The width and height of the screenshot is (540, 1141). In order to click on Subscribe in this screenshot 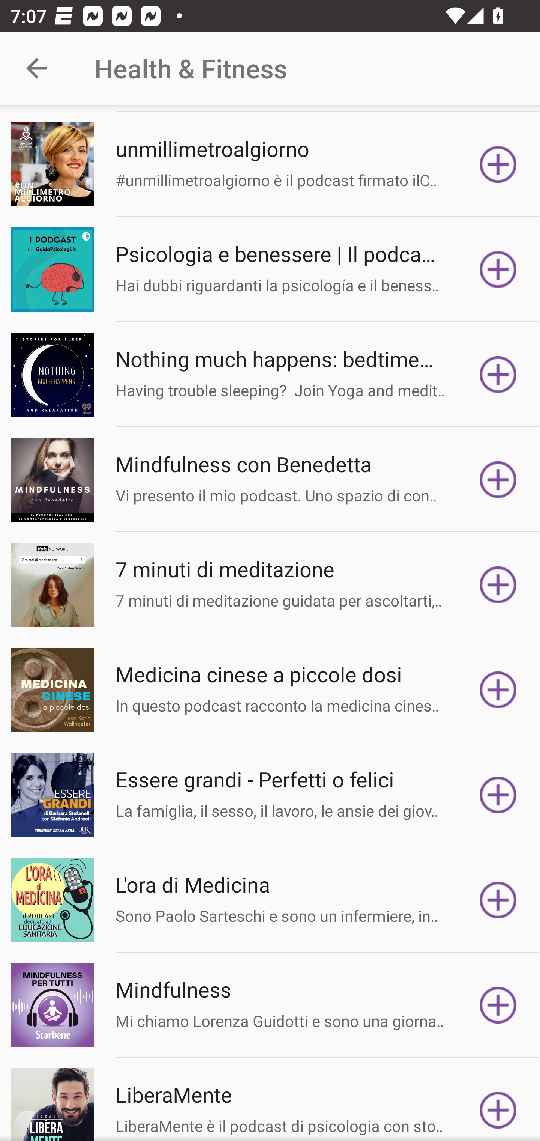, I will do `click(498, 480)`.